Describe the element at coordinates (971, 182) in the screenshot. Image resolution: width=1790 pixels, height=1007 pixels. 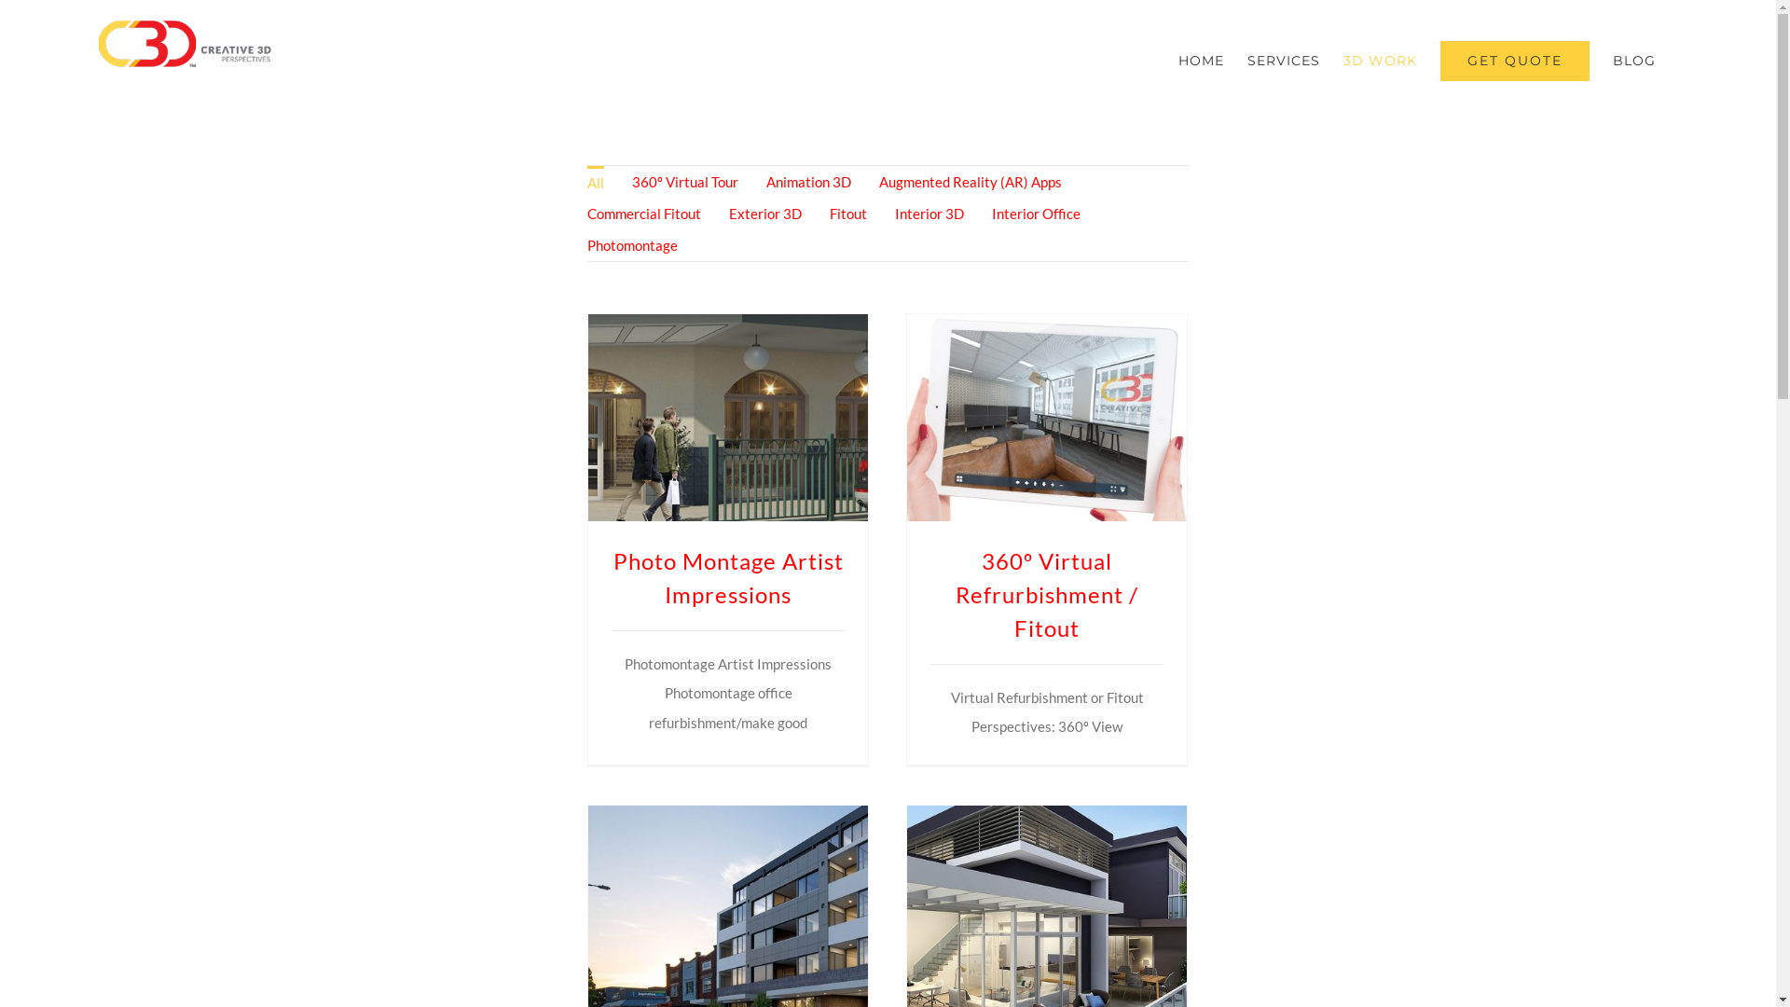
I see `Augmented Reality (AR) Apps` at that location.